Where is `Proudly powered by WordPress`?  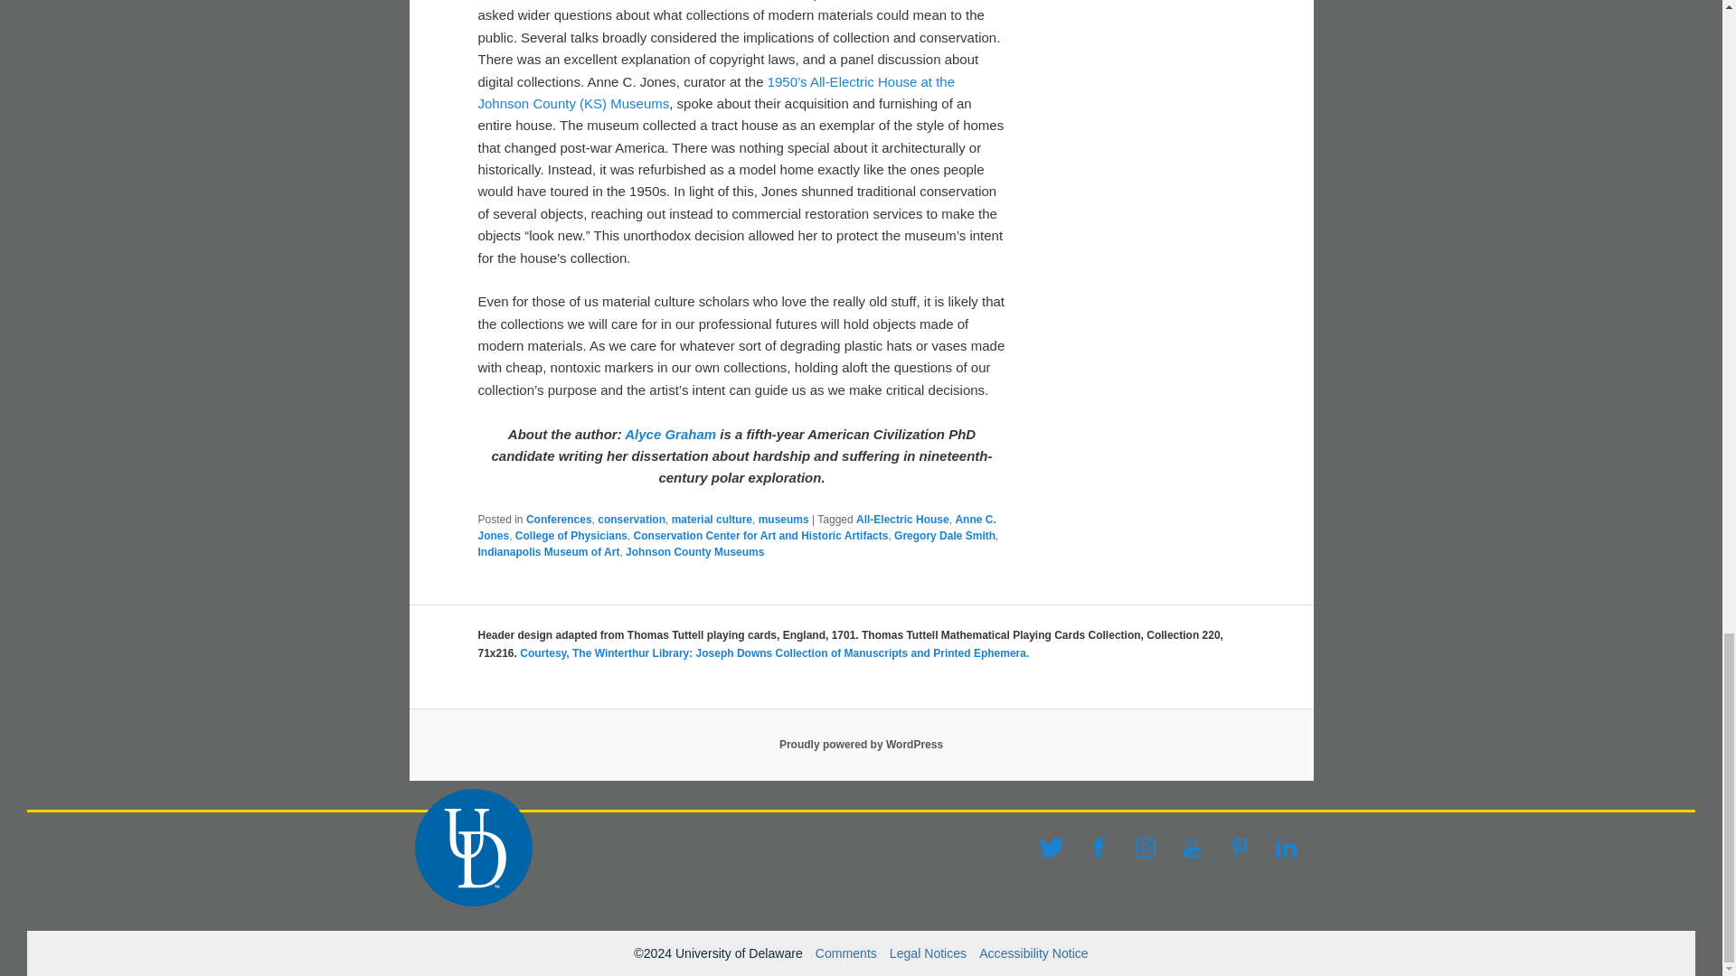 Proudly powered by WordPress is located at coordinates (861, 744).